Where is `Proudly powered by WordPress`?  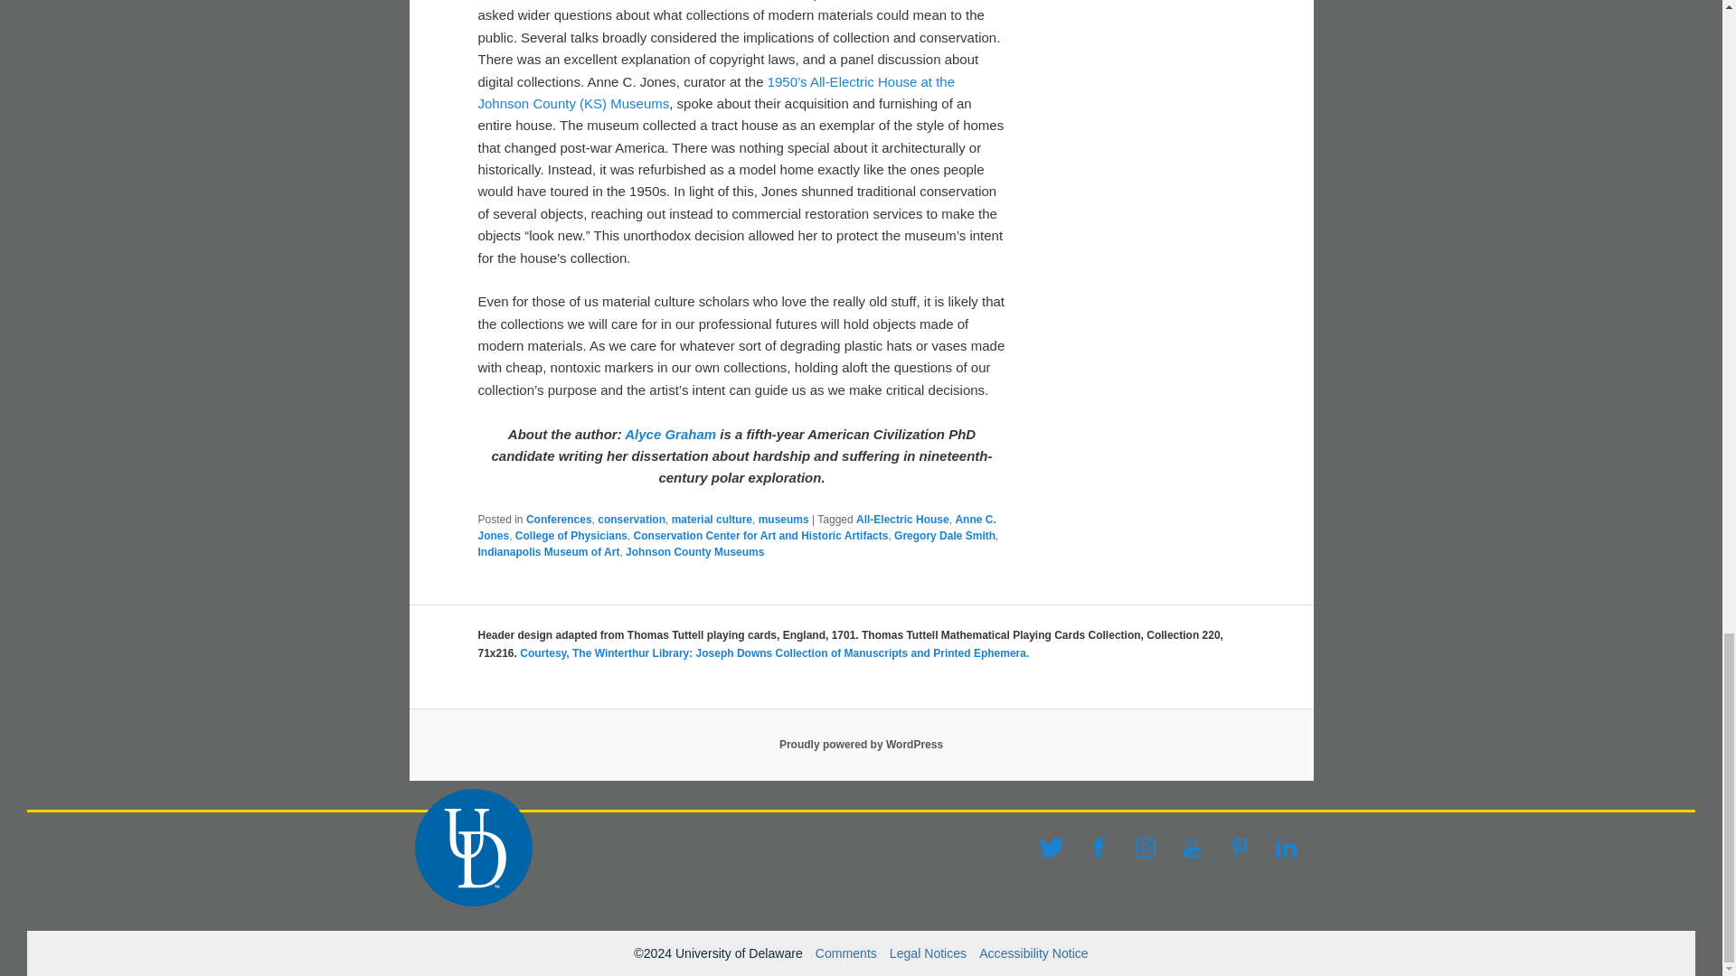 Proudly powered by WordPress is located at coordinates (861, 744).